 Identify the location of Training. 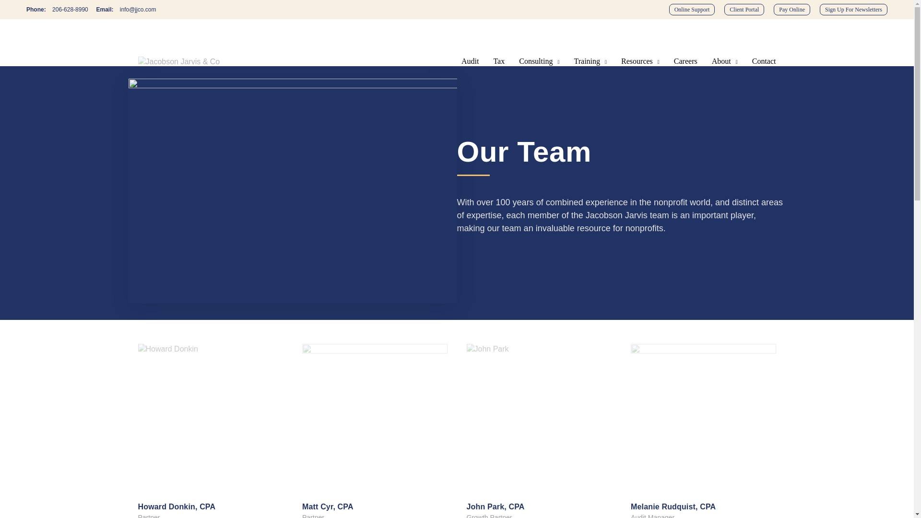
(590, 61).